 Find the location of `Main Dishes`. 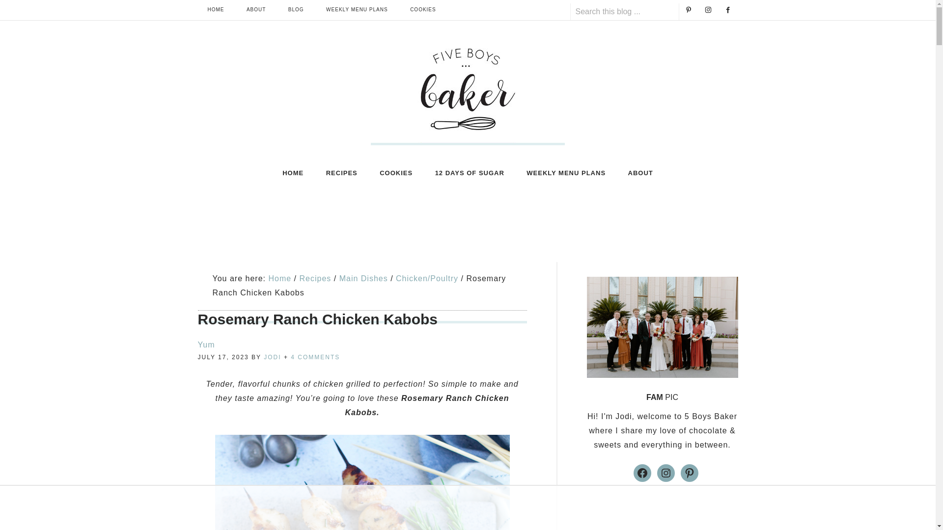

Main Dishes is located at coordinates (363, 278).